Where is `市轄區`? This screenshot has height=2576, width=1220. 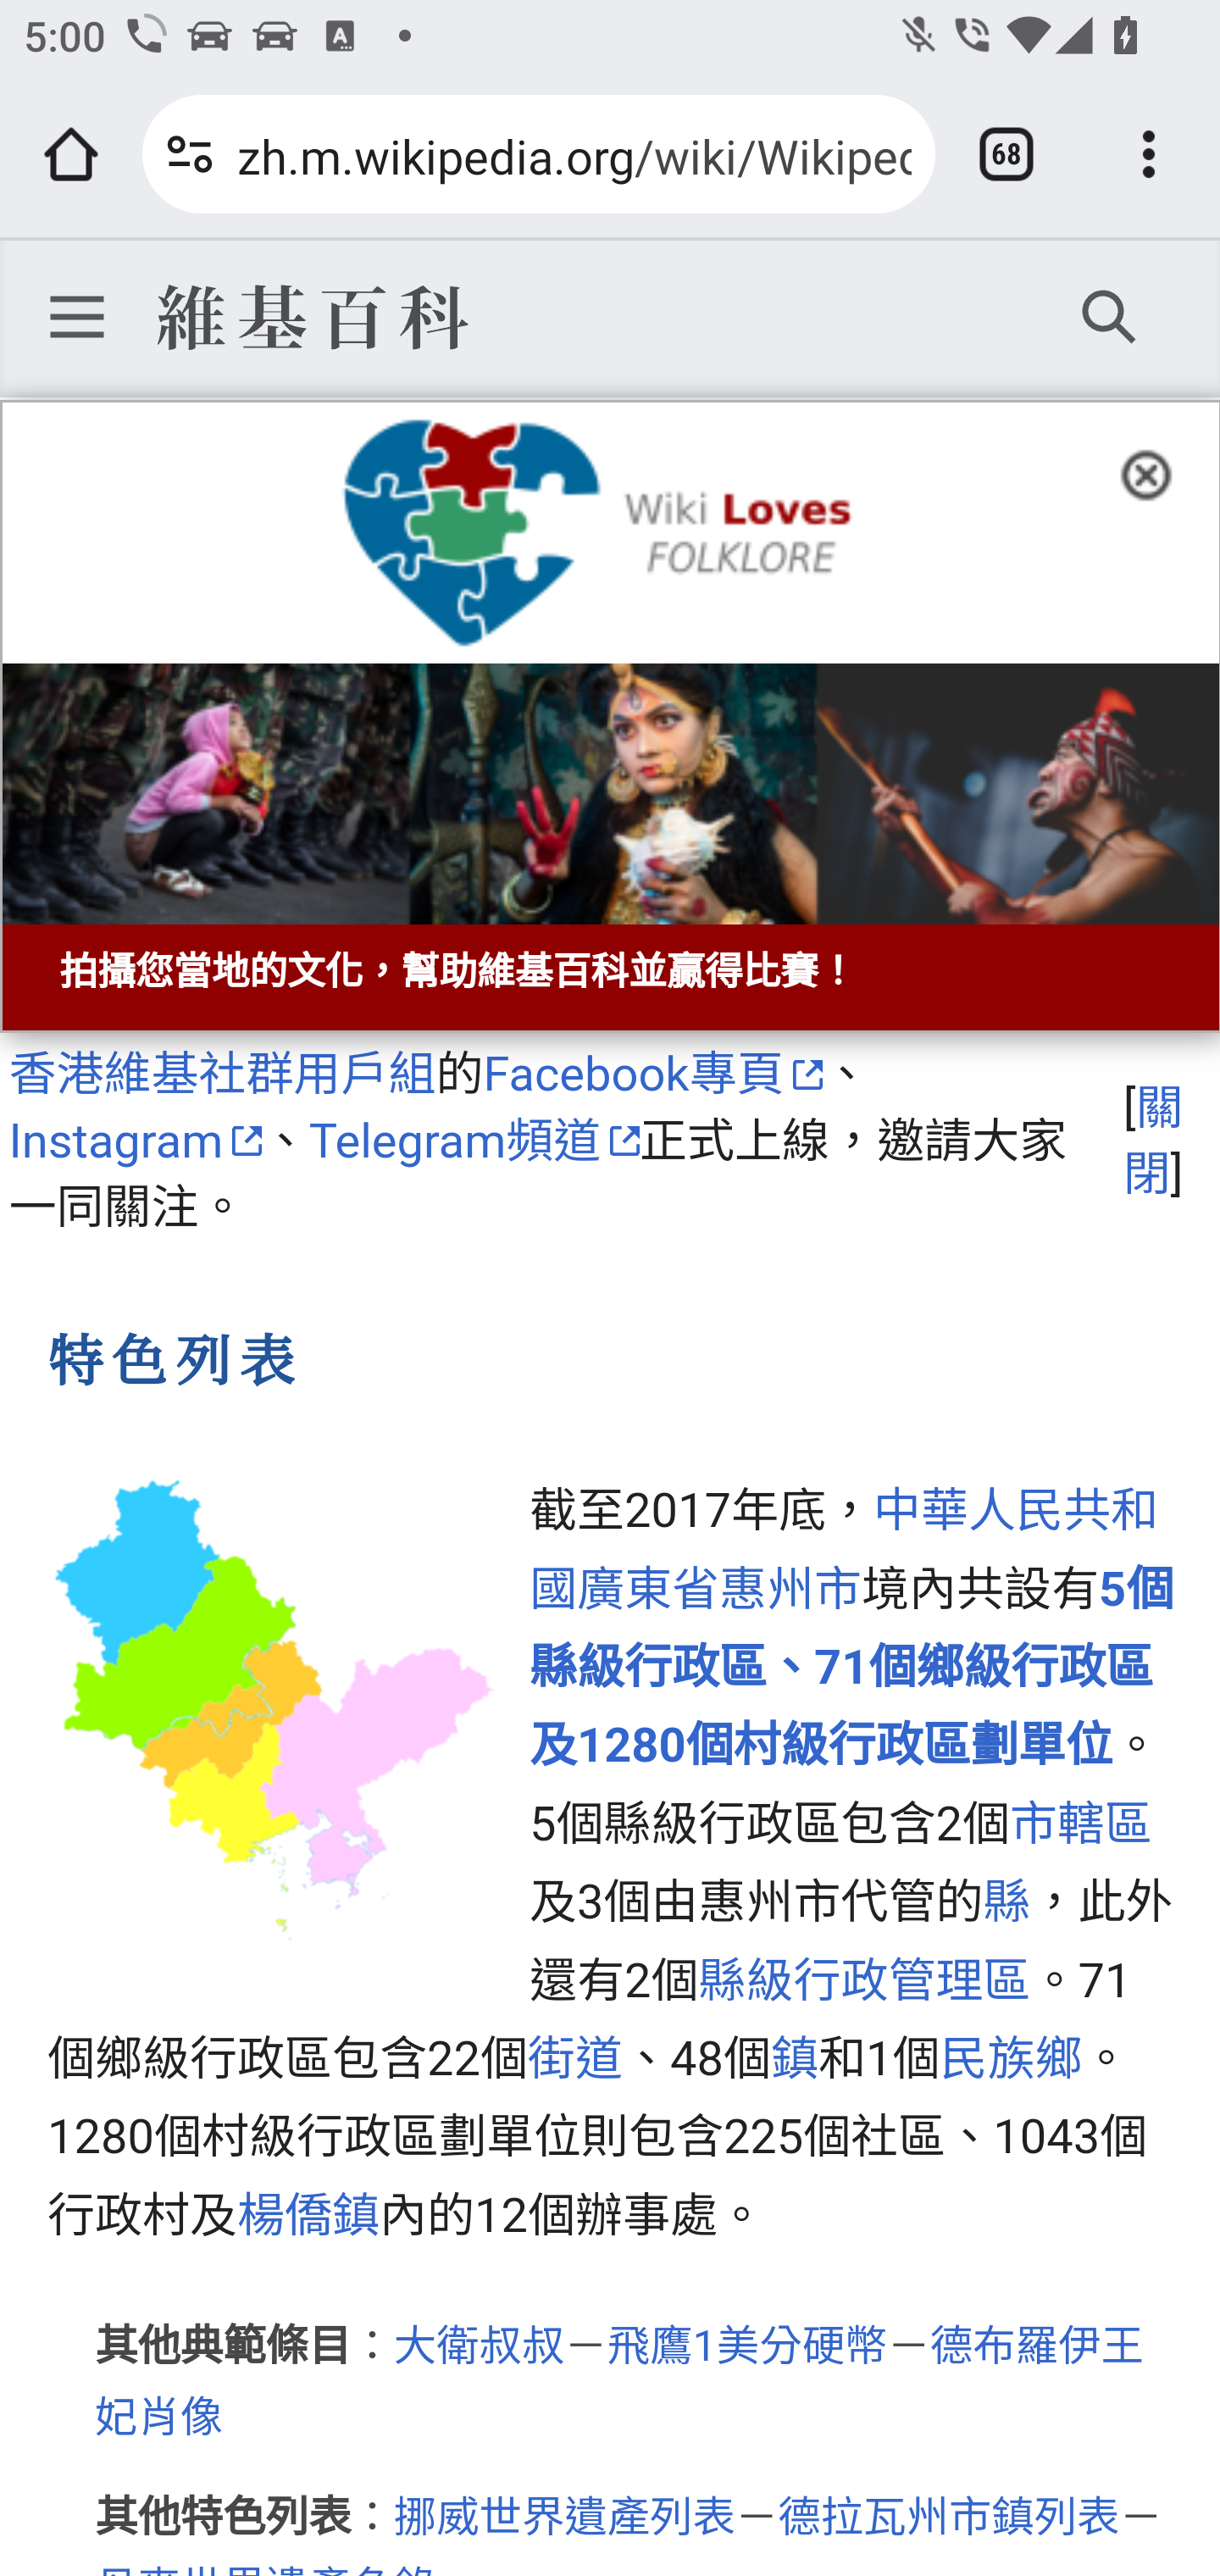
市轄區 is located at coordinates (1079, 1822).